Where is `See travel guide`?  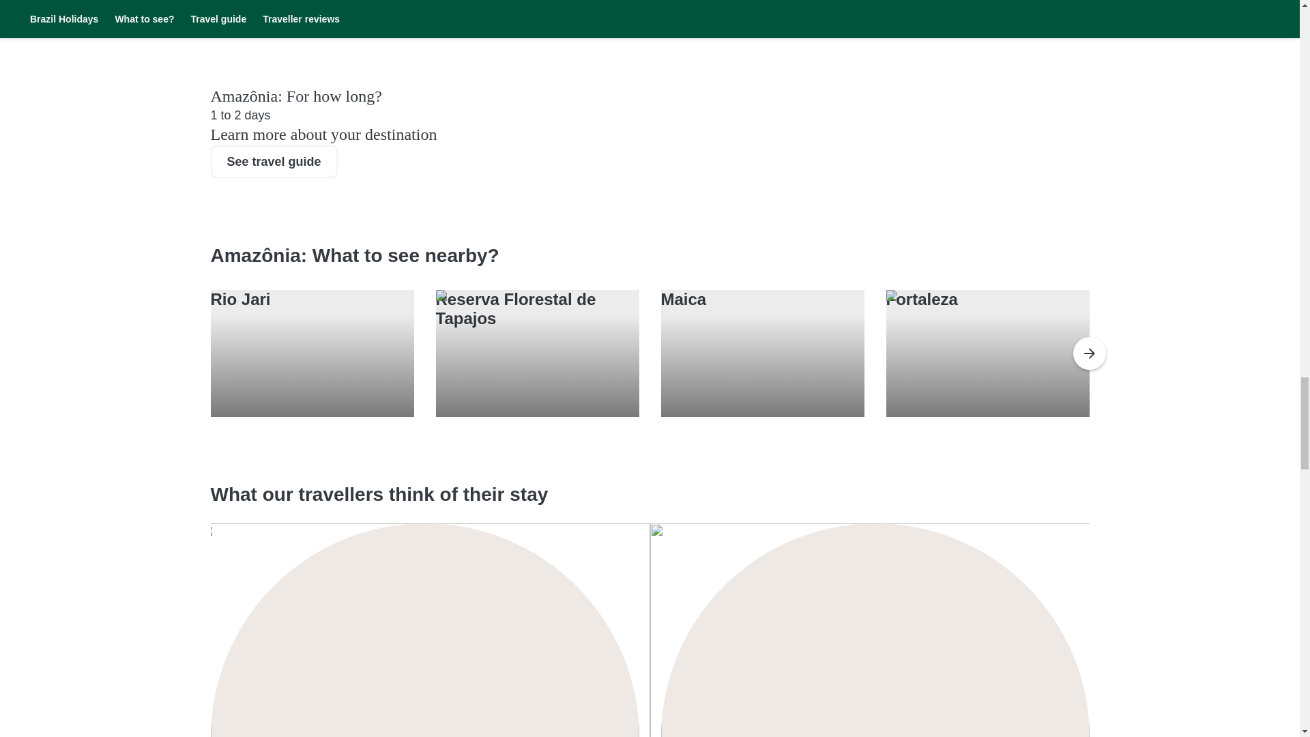 See travel guide is located at coordinates (273, 161).